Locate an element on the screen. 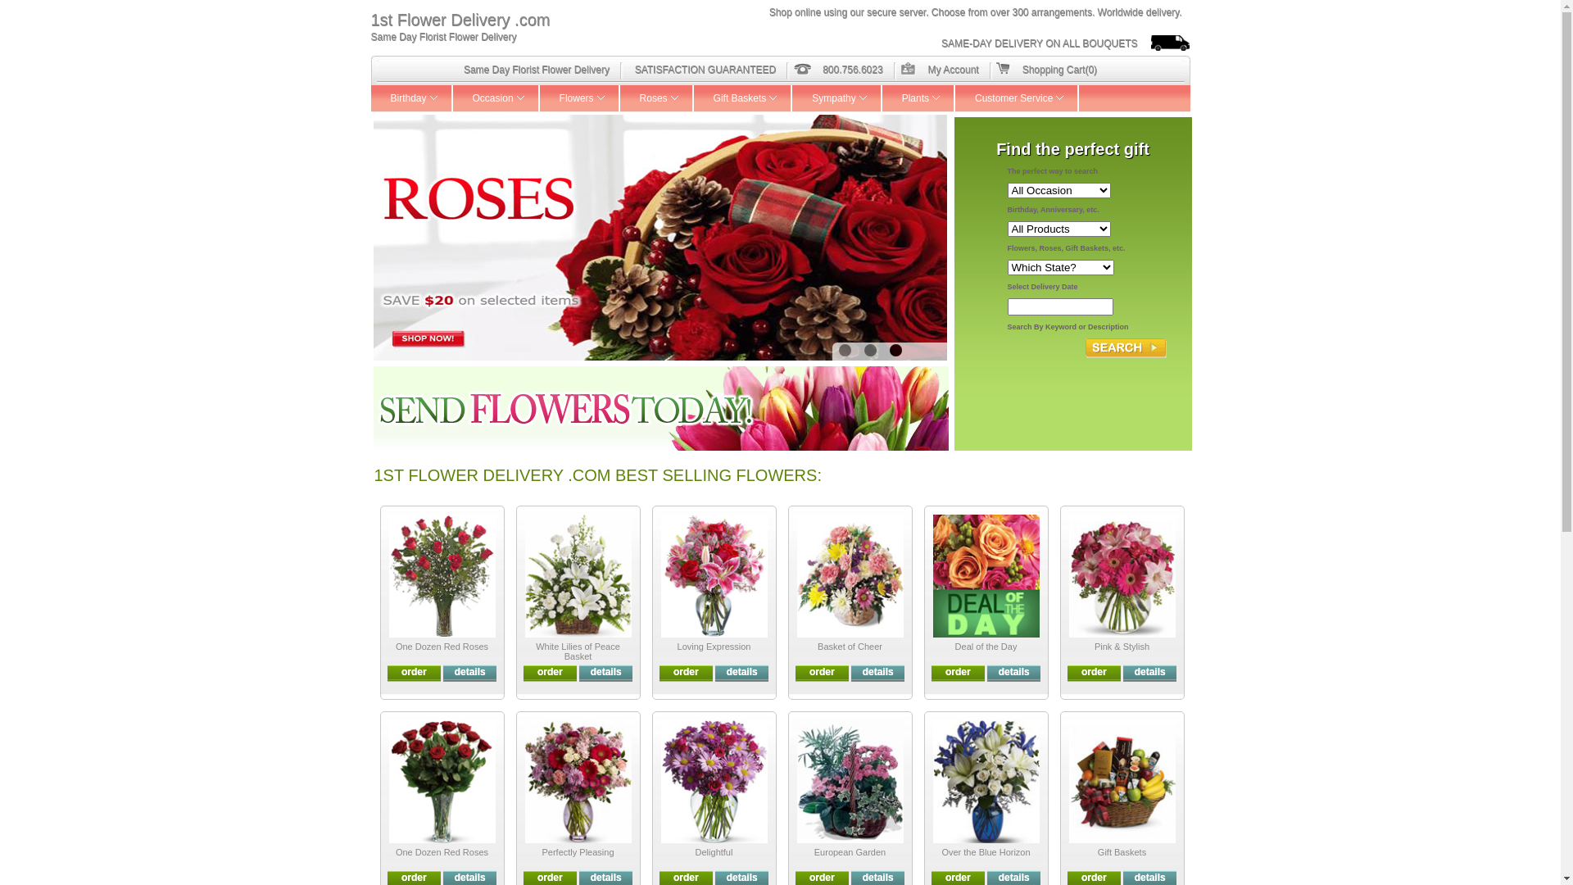  order is located at coordinates (823, 672).